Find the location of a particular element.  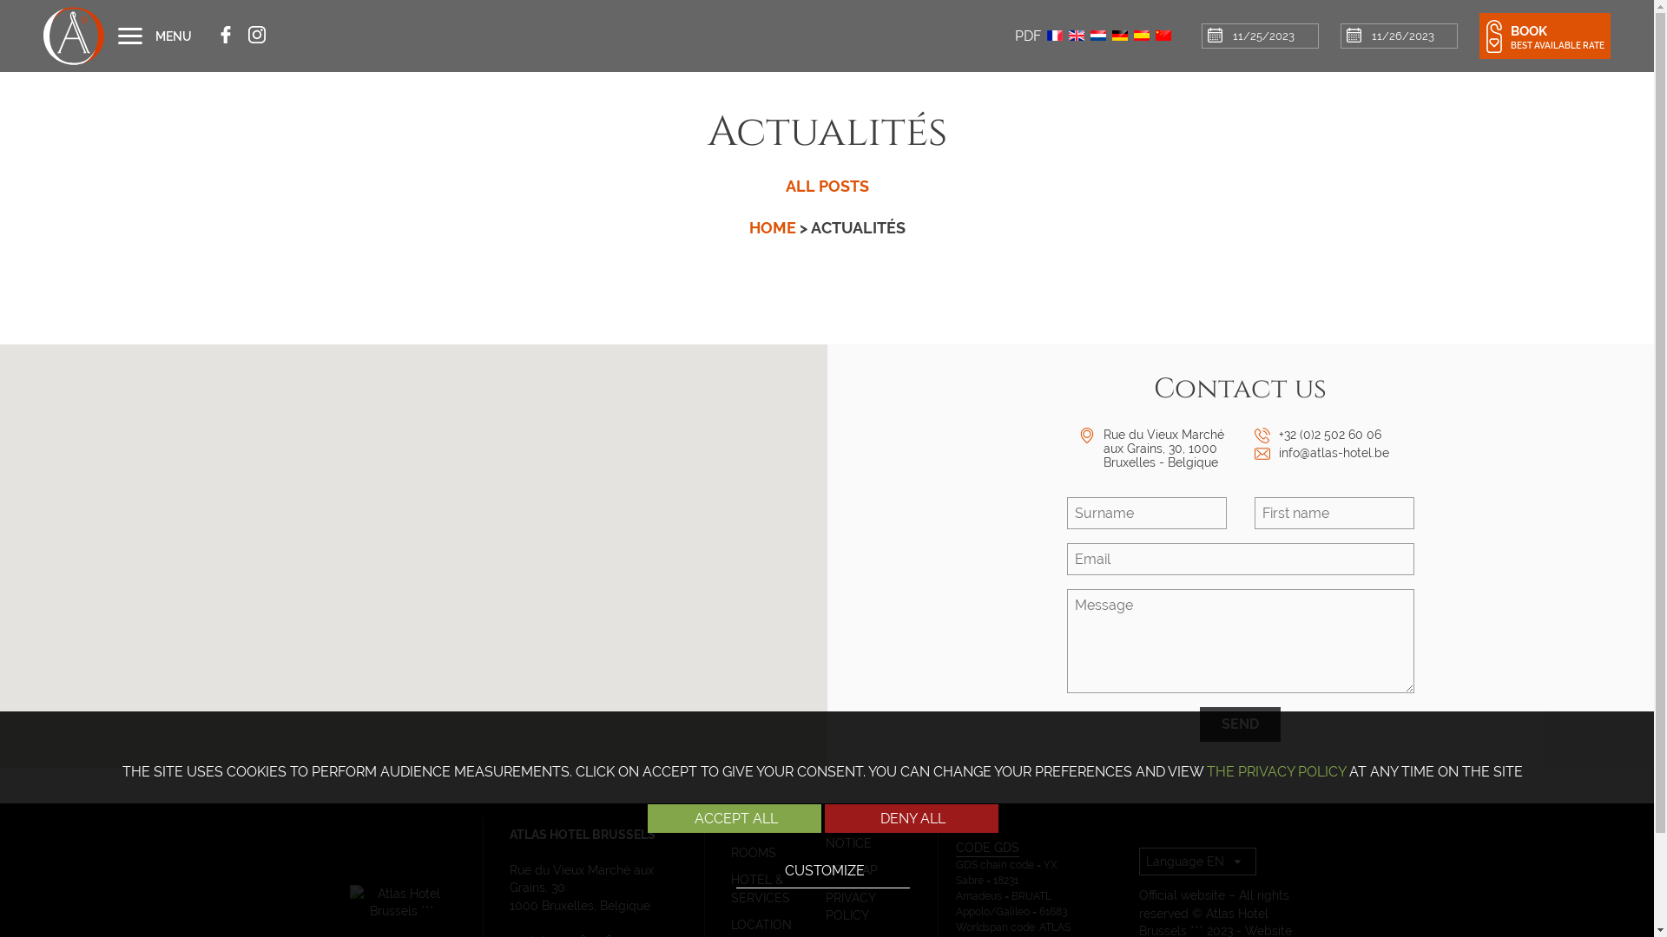

PDF FR is located at coordinates (1055, 36).